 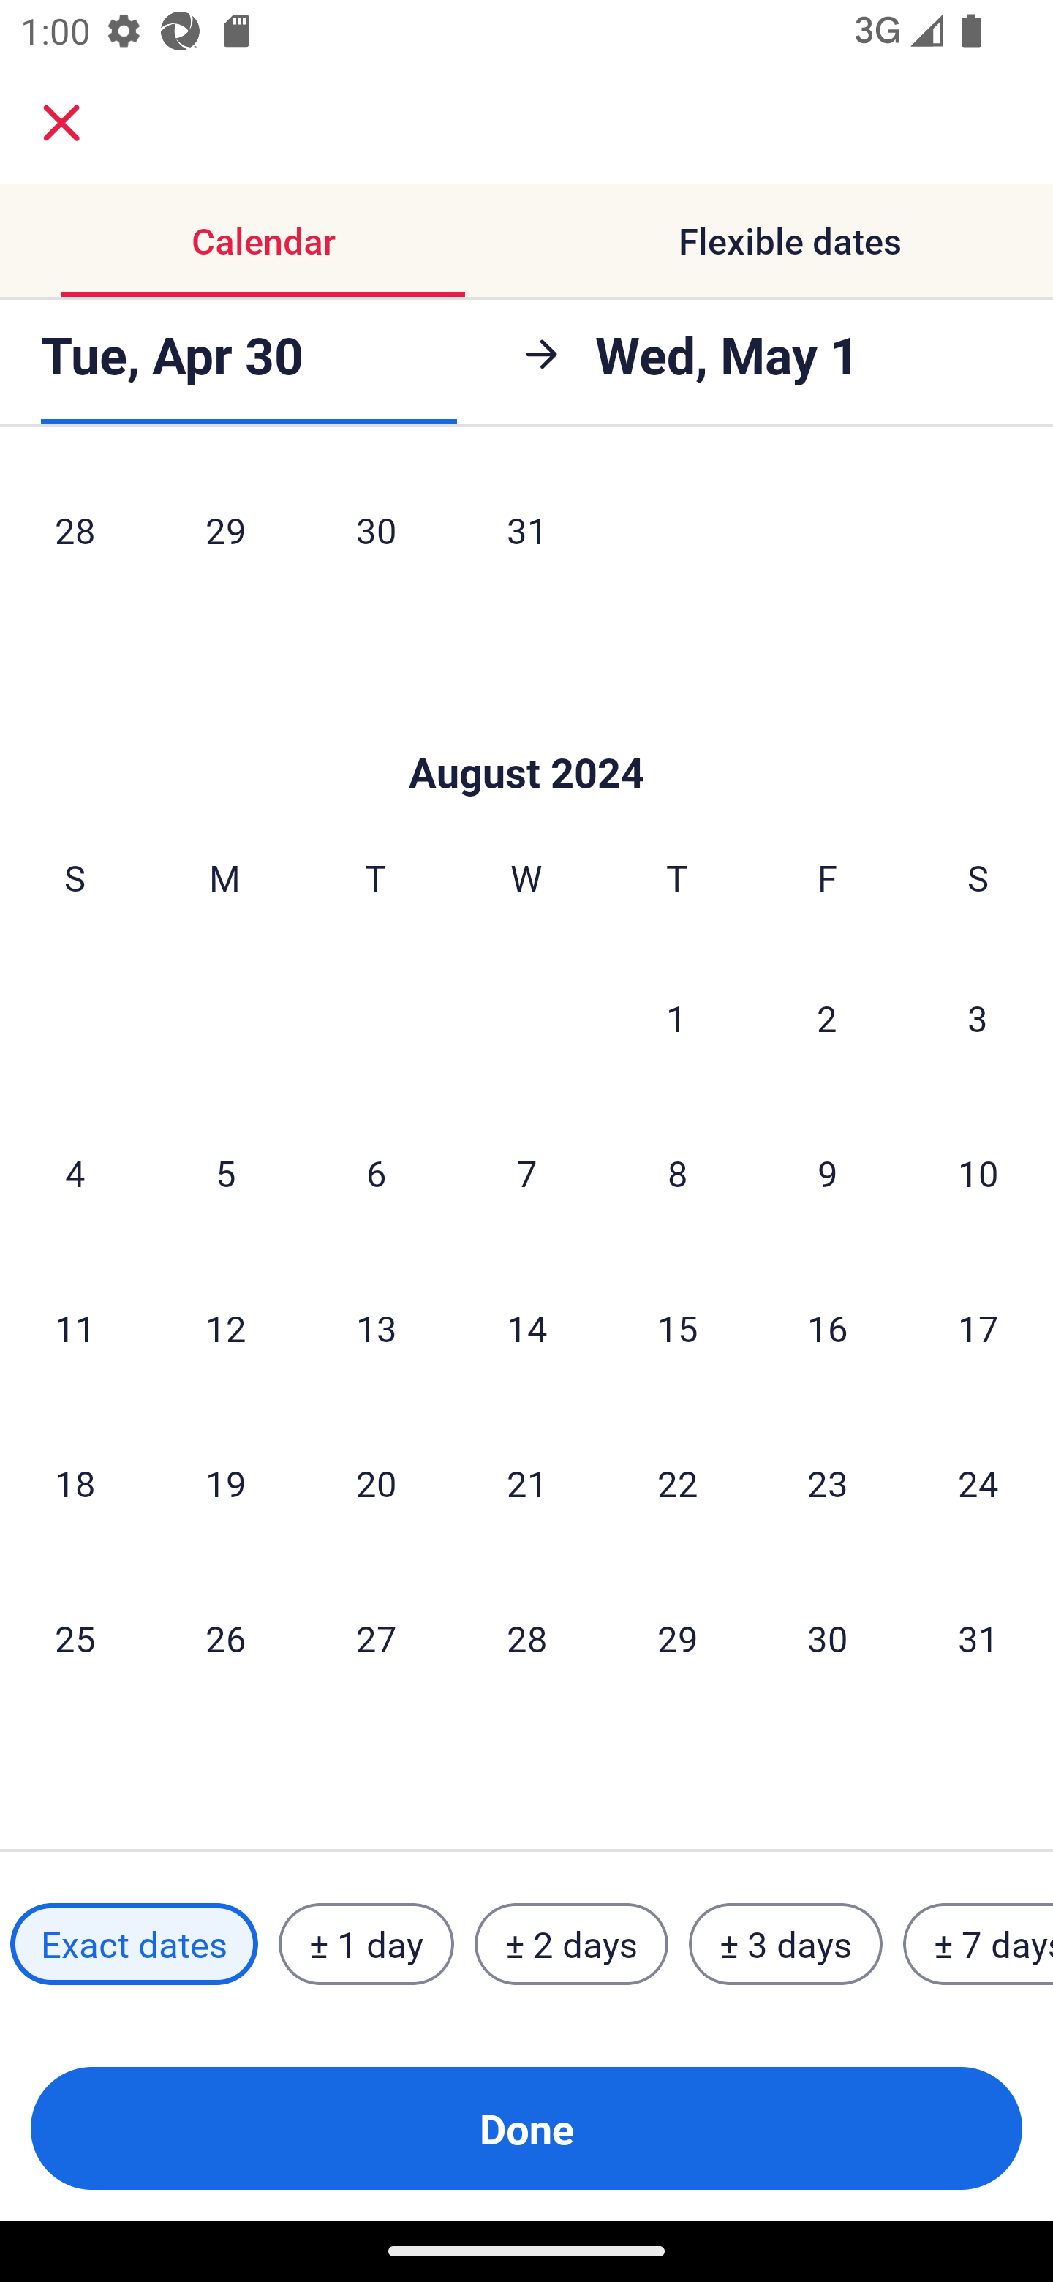 What do you see at coordinates (61, 123) in the screenshot?
I see `close.` at bounding box center [61, 123].